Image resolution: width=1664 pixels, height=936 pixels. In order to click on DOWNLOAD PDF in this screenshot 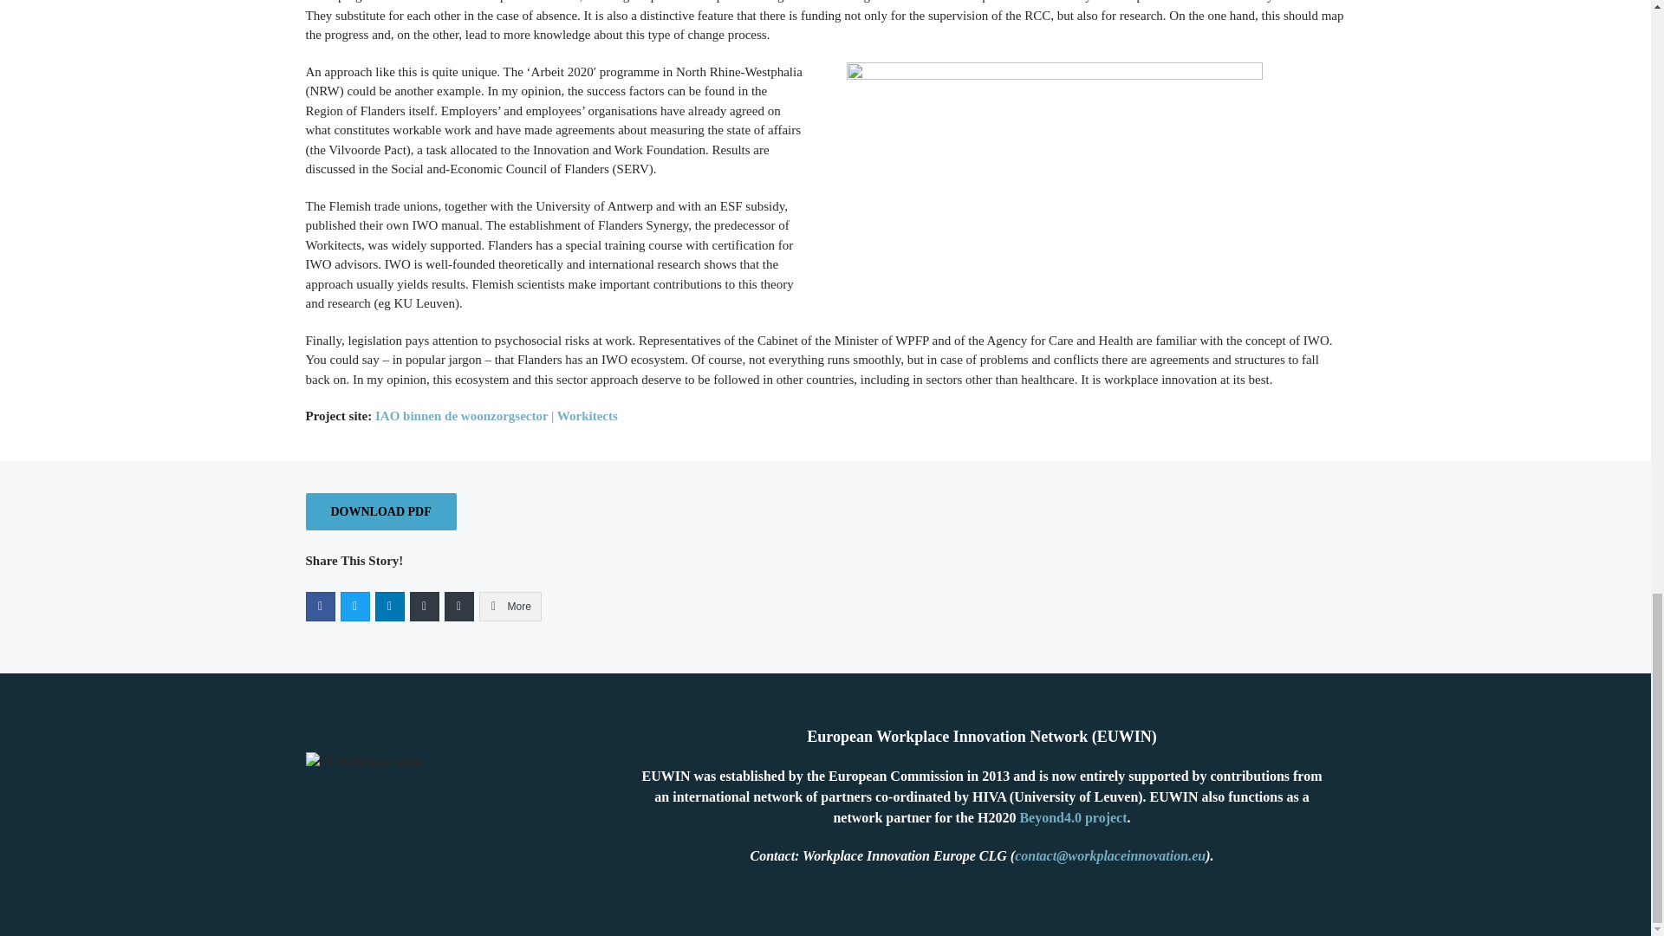, I will do `click(380, 511)`.